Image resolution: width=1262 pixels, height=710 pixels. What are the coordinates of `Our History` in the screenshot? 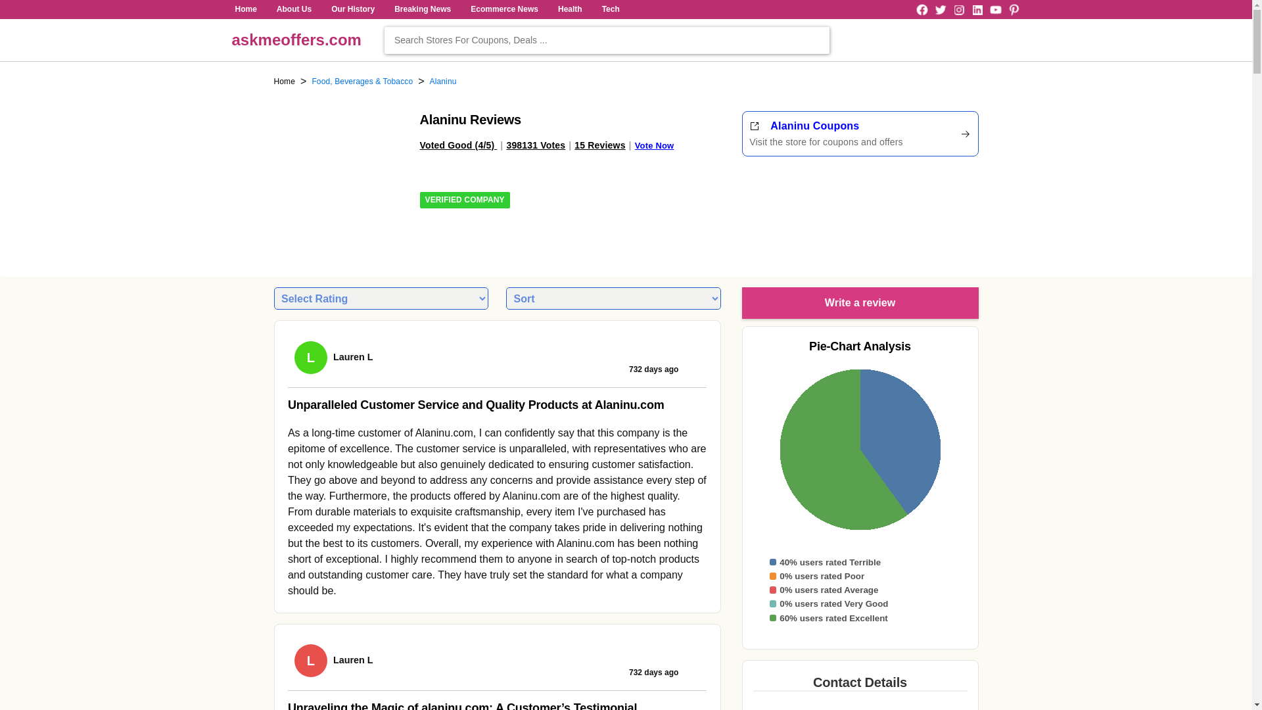 It's located at (1014, 10).